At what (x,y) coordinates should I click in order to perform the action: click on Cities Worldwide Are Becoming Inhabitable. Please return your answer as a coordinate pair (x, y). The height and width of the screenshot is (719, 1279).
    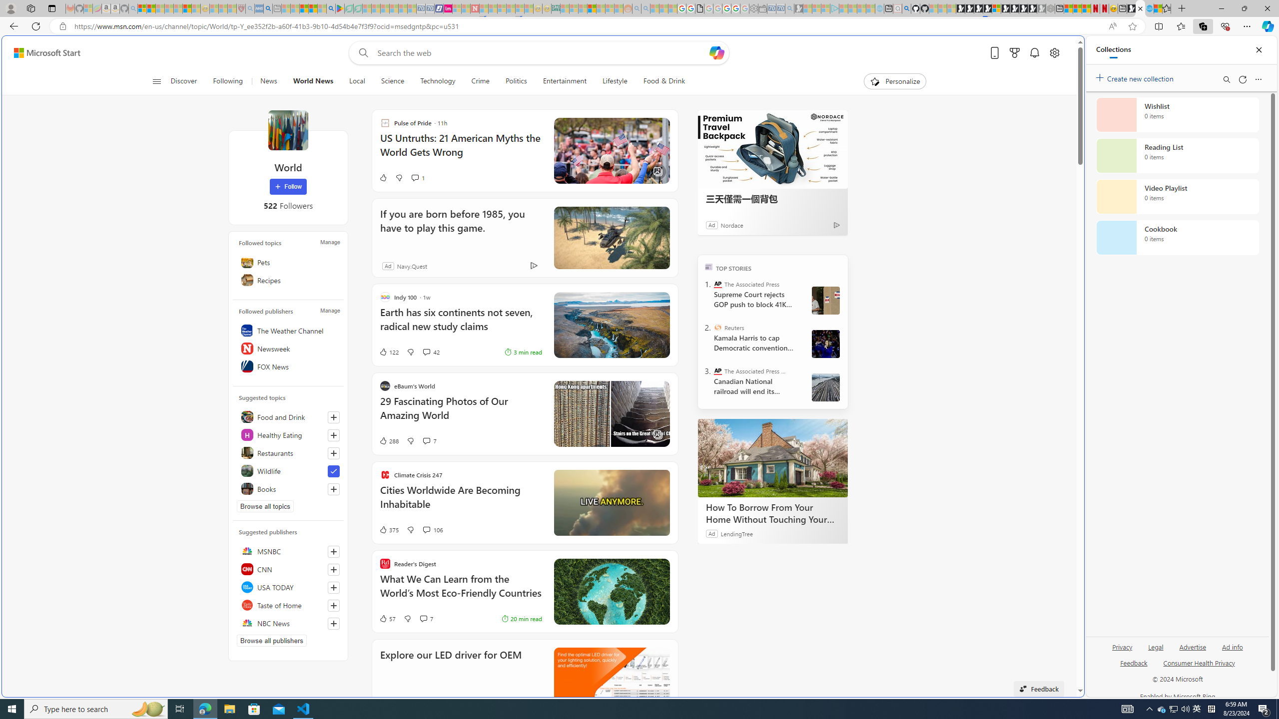
    Looking at the image, I should click on (461, 502).